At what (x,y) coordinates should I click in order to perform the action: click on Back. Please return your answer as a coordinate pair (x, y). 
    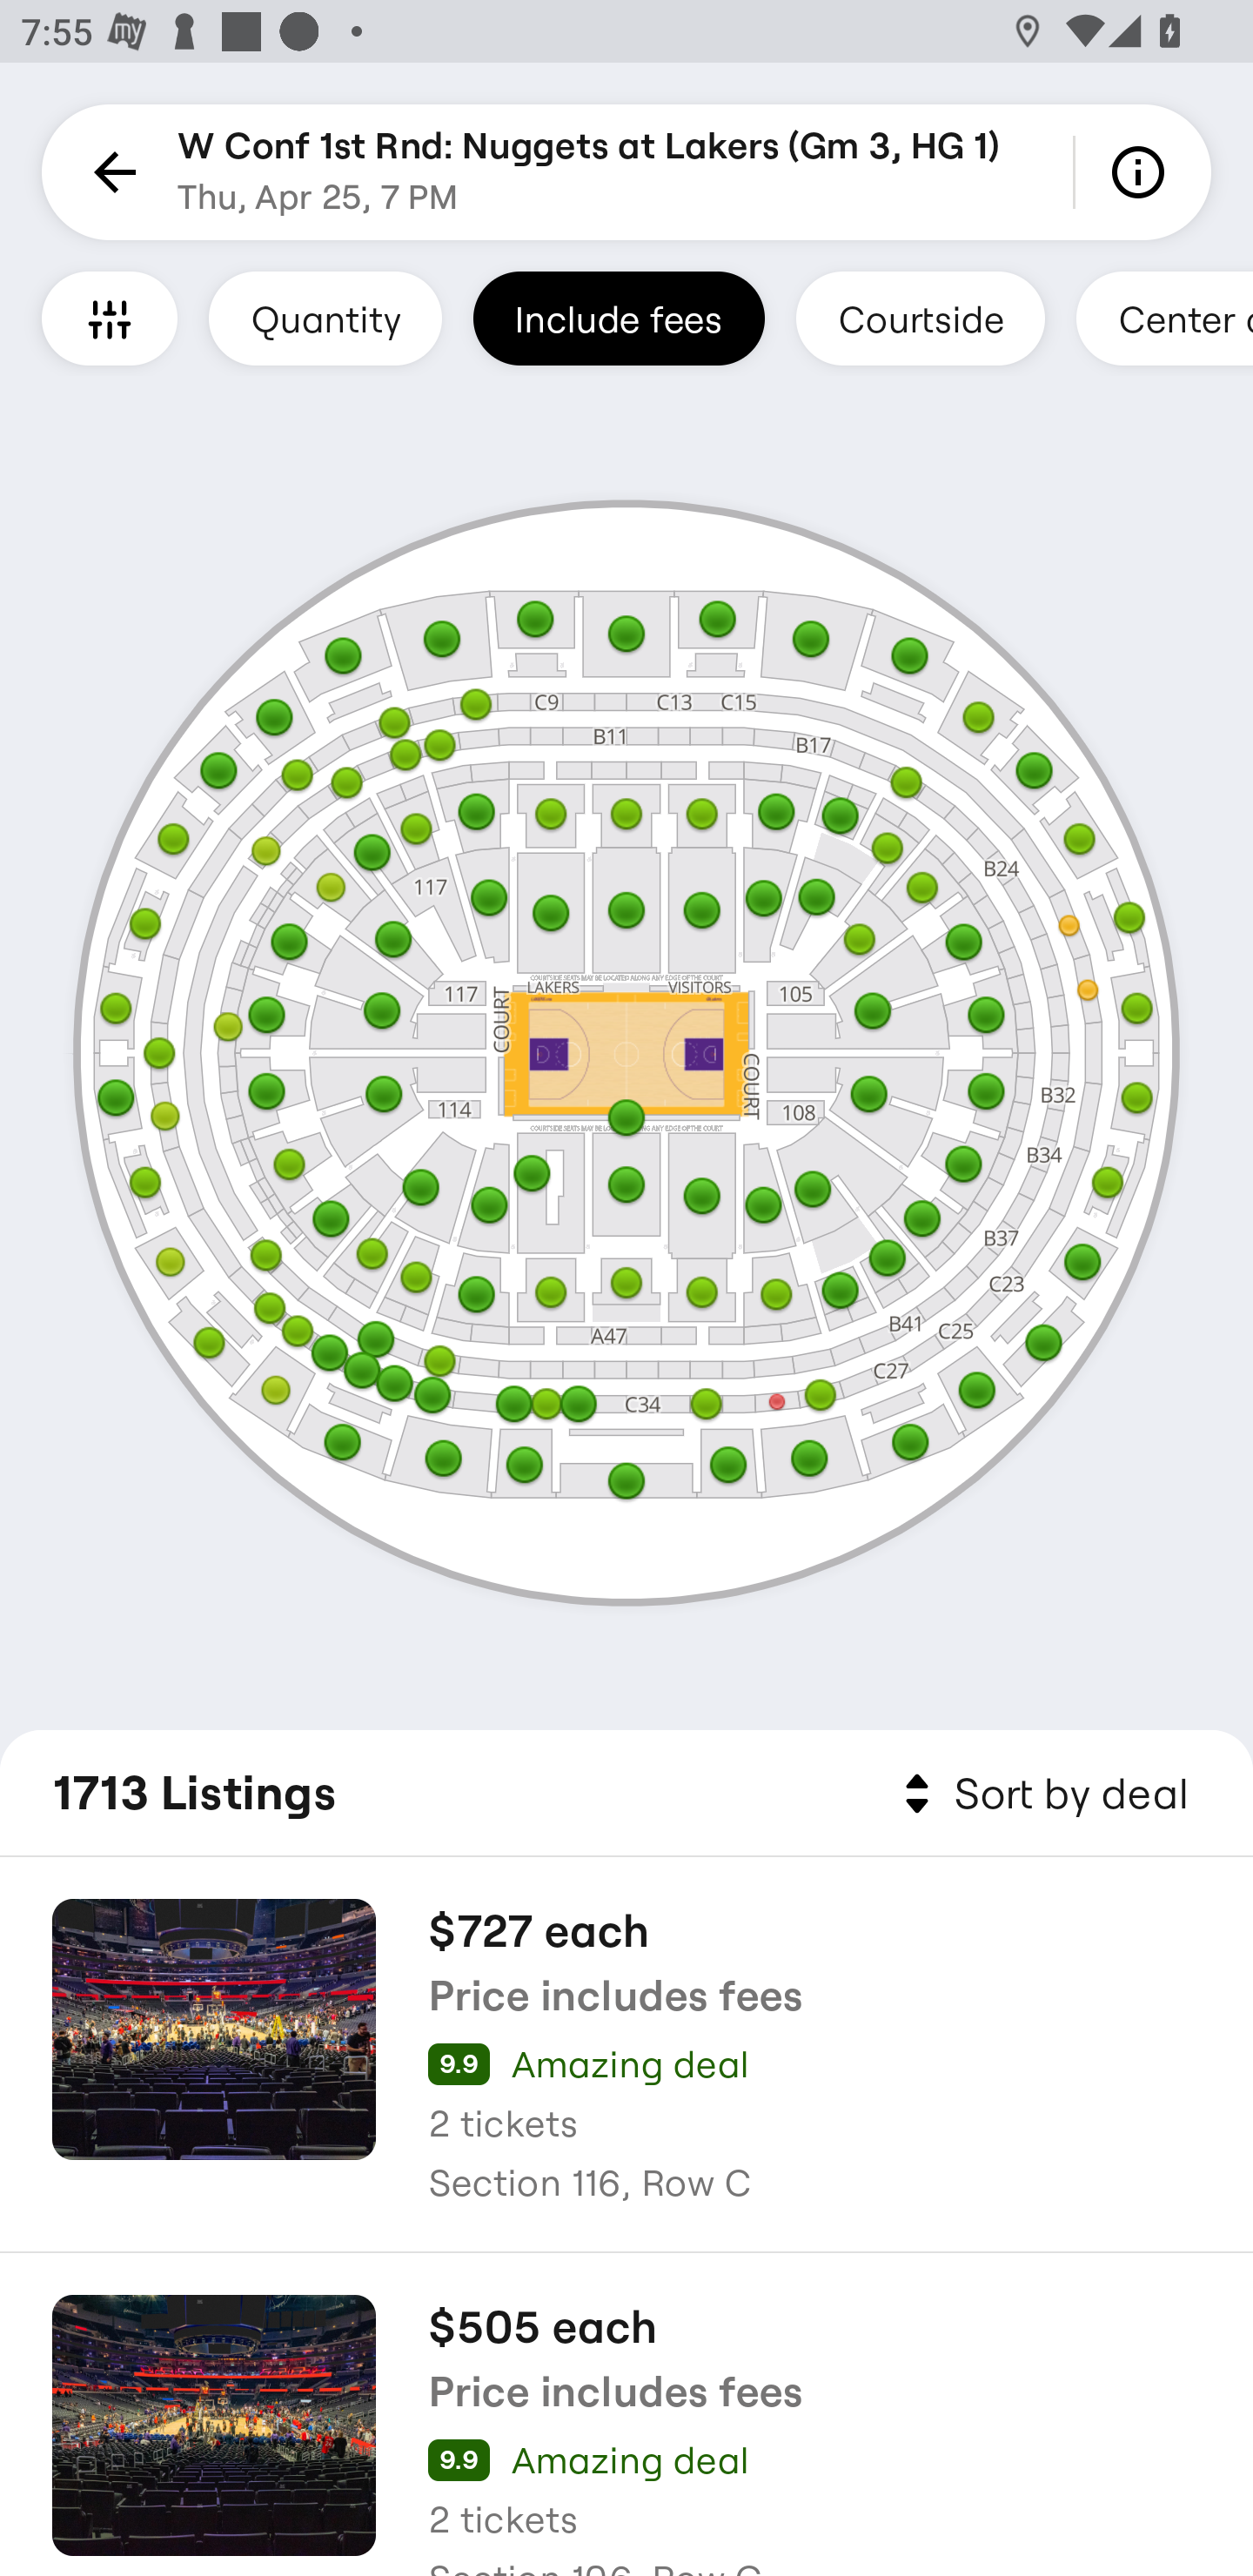
    Looking at the image, I should click on (110, 172).